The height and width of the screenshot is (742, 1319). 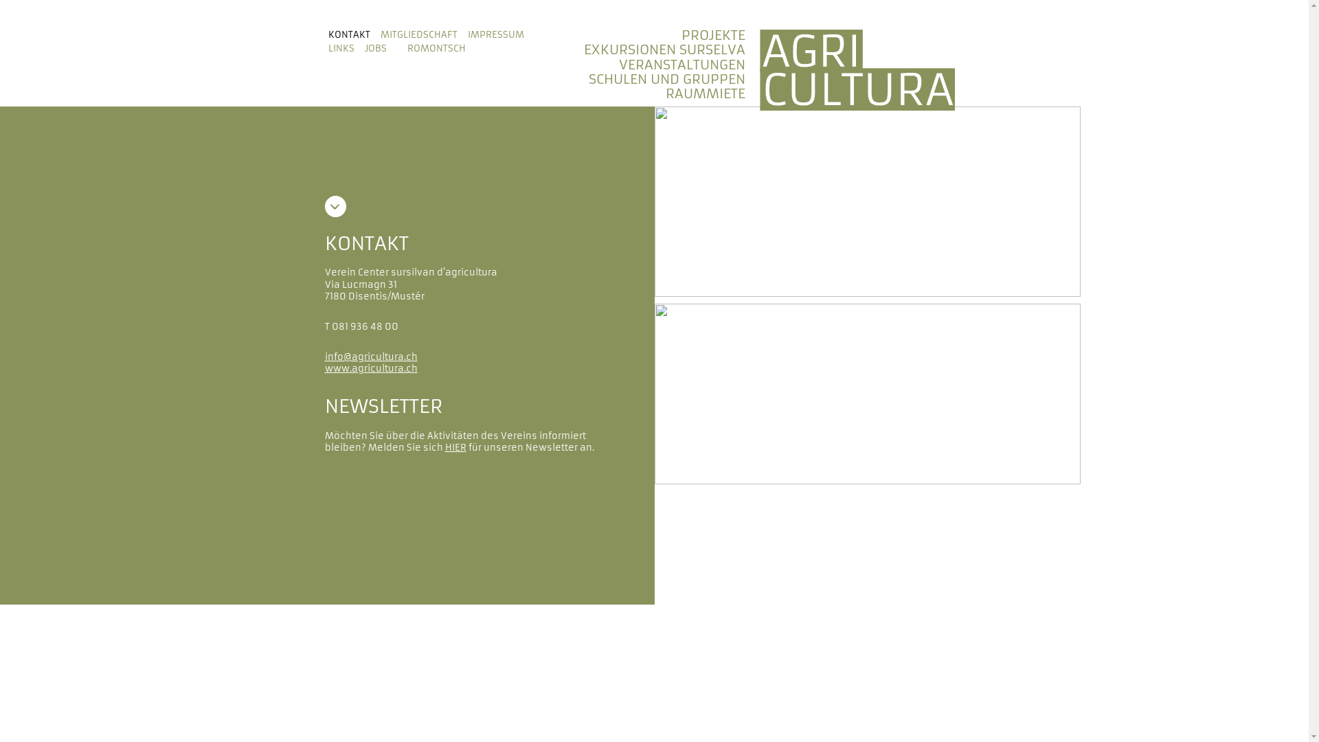 What do you see at coordinates (456, 448) in the screenshot?
I see `HIER` at bounding box center [456, 448].